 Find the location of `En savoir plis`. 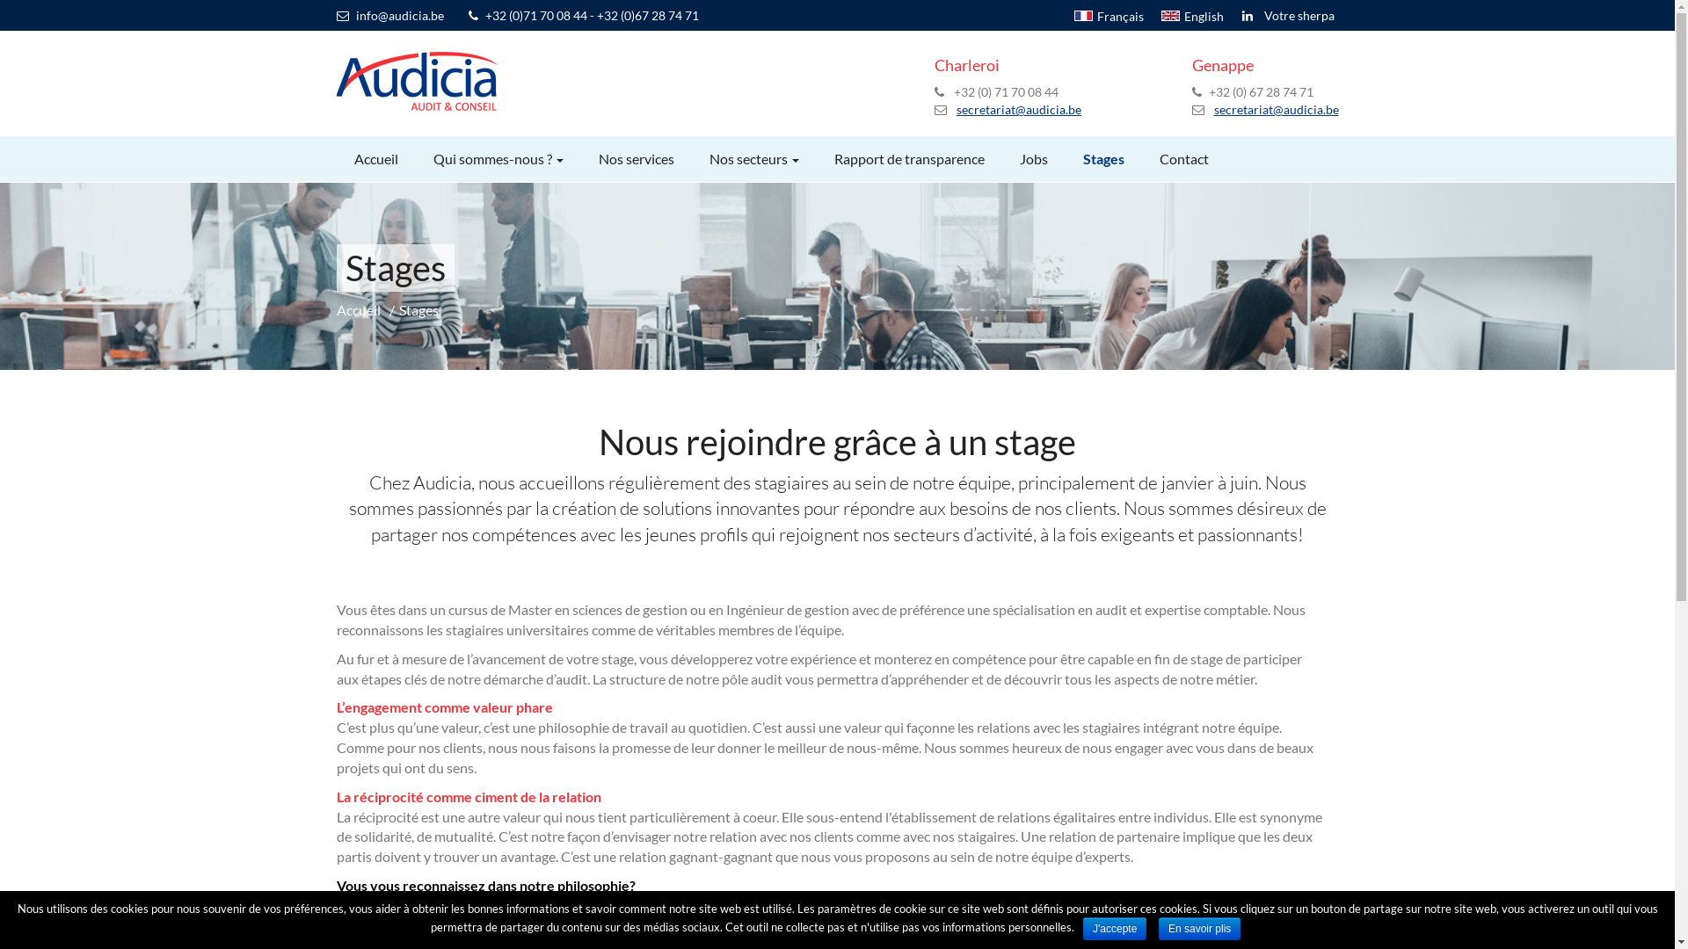

En savoir plis is located at coordinates (1199, 929).